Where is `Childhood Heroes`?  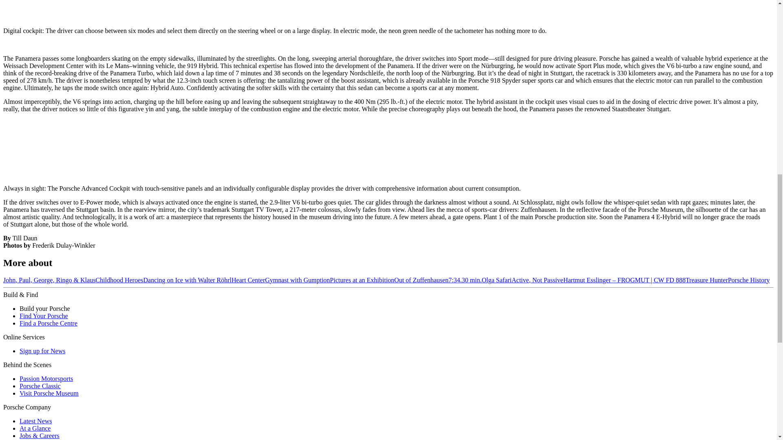
Childhood Heroes is located at coordinates (119, 280).